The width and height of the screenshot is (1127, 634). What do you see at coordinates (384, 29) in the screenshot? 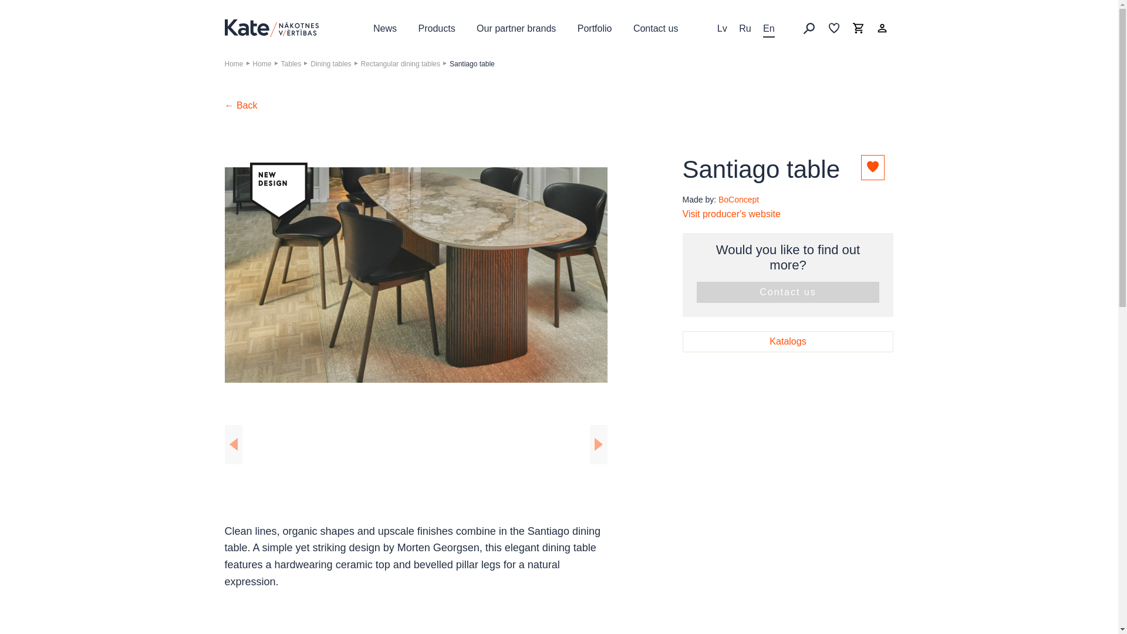
I see `News` at bounding box center [384, 29].